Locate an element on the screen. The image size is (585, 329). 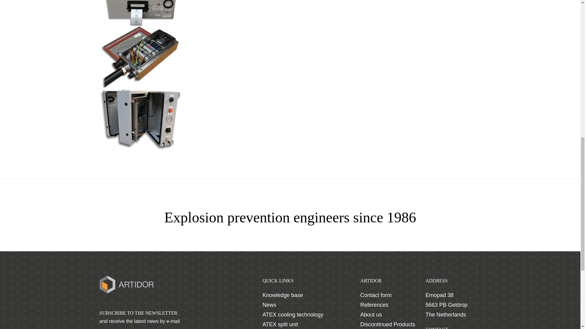
News is located at coordinates (269, 305).